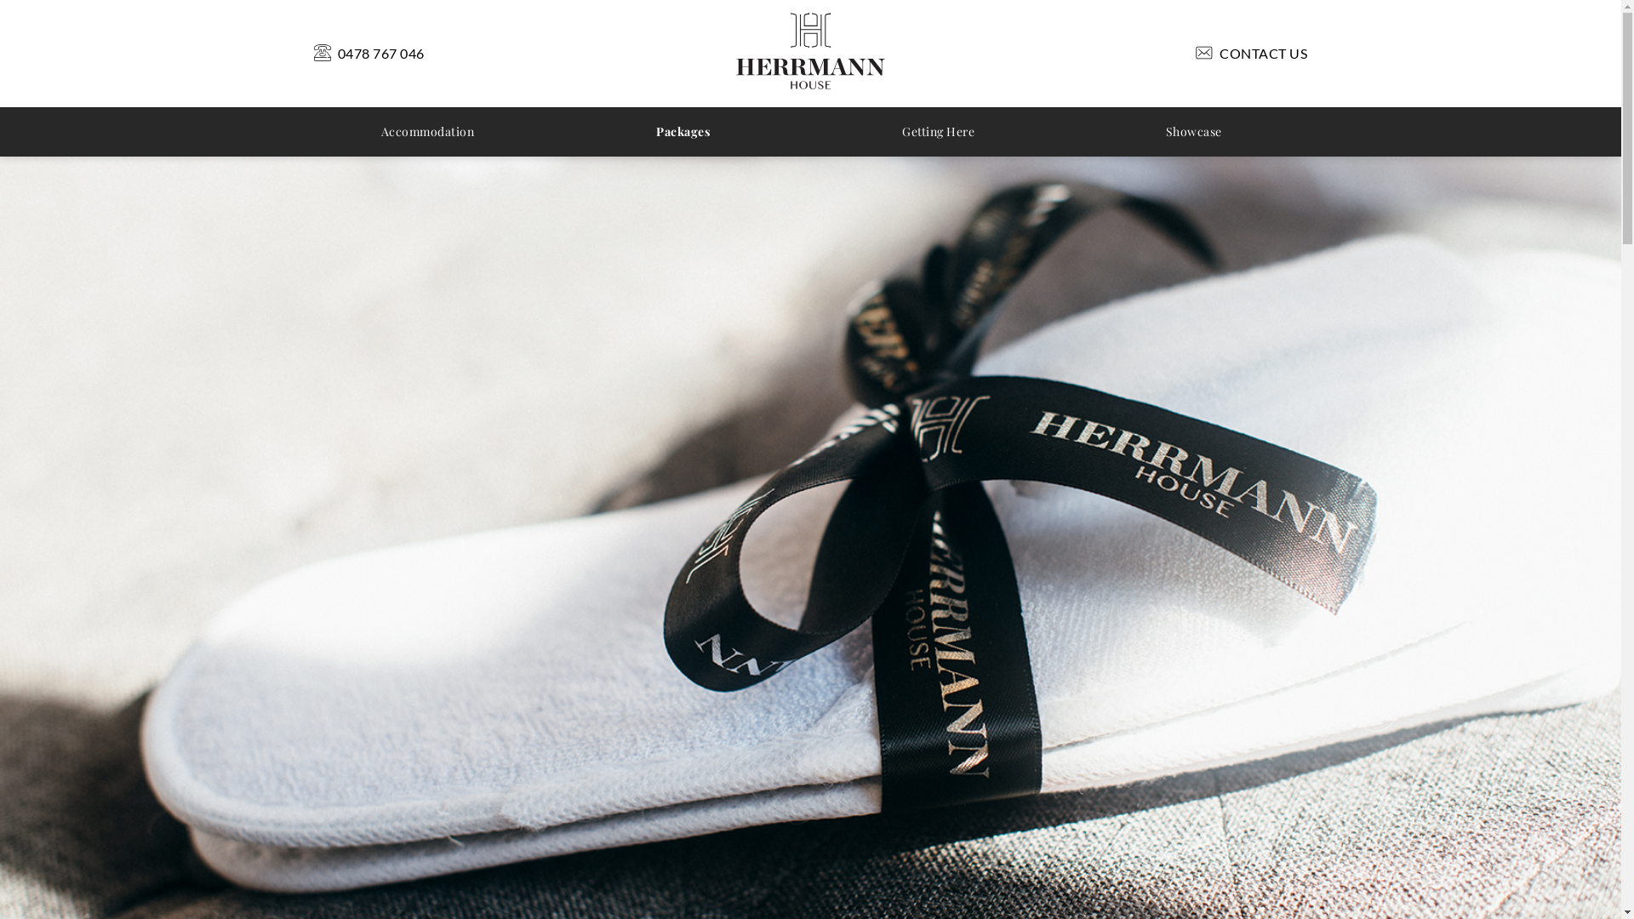 The image size is (1634, 919). What do you see at coordinates (1251, 54) in the screenshot?
I see `CONTACT US` at bounding box center [1251, 54].